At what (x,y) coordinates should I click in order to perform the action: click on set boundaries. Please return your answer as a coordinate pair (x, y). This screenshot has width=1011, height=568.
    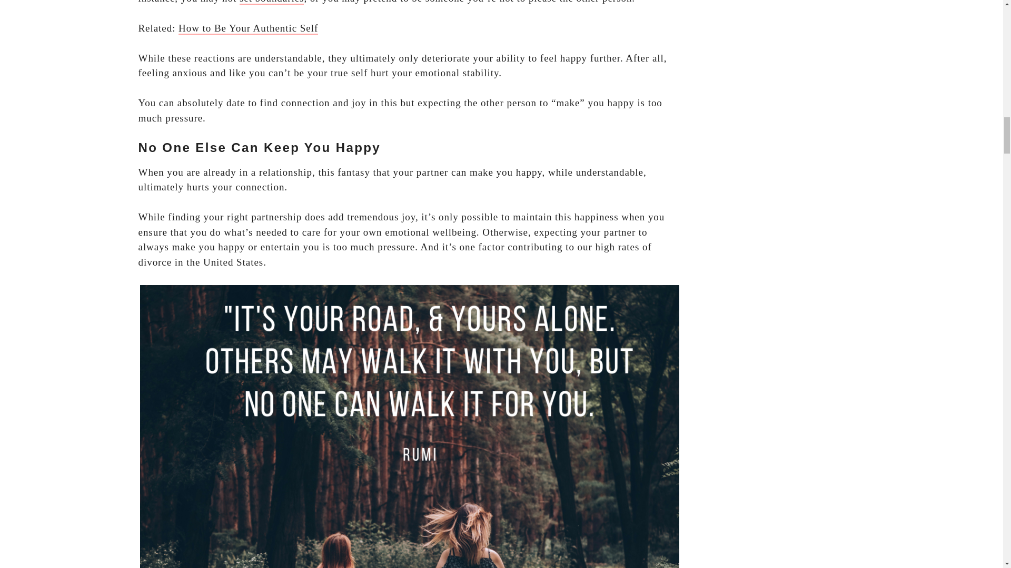
    Looking at the image, I should click on (272, 2).